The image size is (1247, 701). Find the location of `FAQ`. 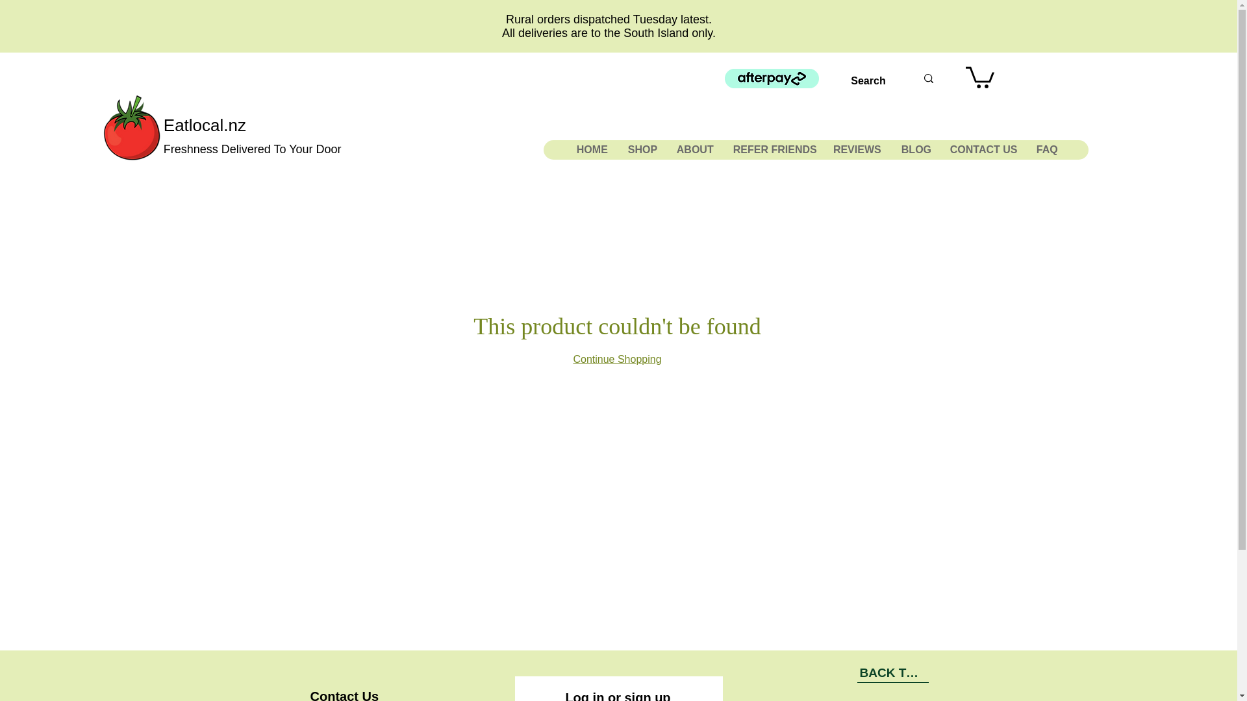

FAQ is located at coordinates (1046, 150).